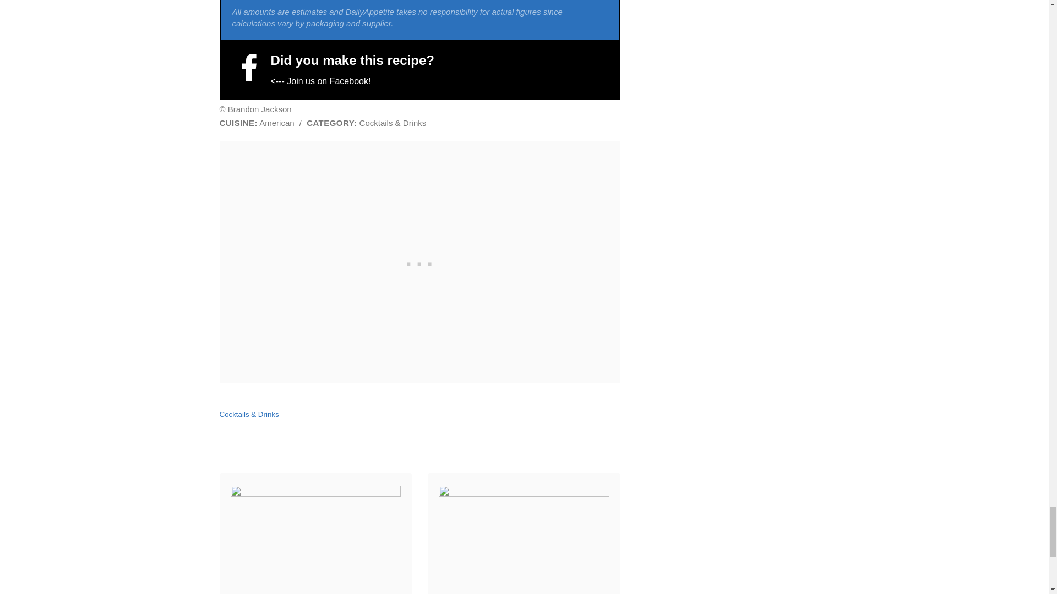 This screenshot has width=1057, height=594. What do you see at coordinates (315, 592) in the screenshot?
I see `Pull Apart Sloppy Joe Sliders` at bounding box center [315, 592].